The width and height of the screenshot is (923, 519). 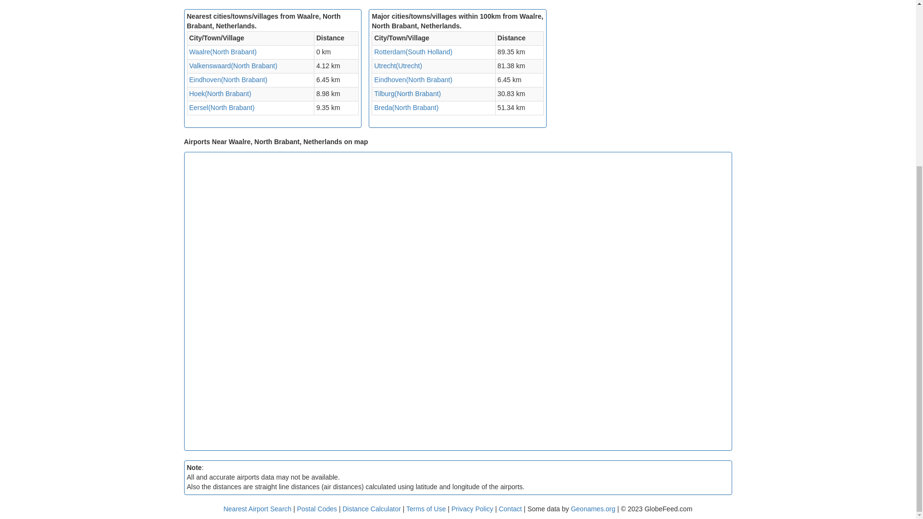 What do you see at coordinates (412, 52) in the screenshot?
I see `Airports near Rotterdam, South Holland, Netherlands` at bounding box center [412, 52].